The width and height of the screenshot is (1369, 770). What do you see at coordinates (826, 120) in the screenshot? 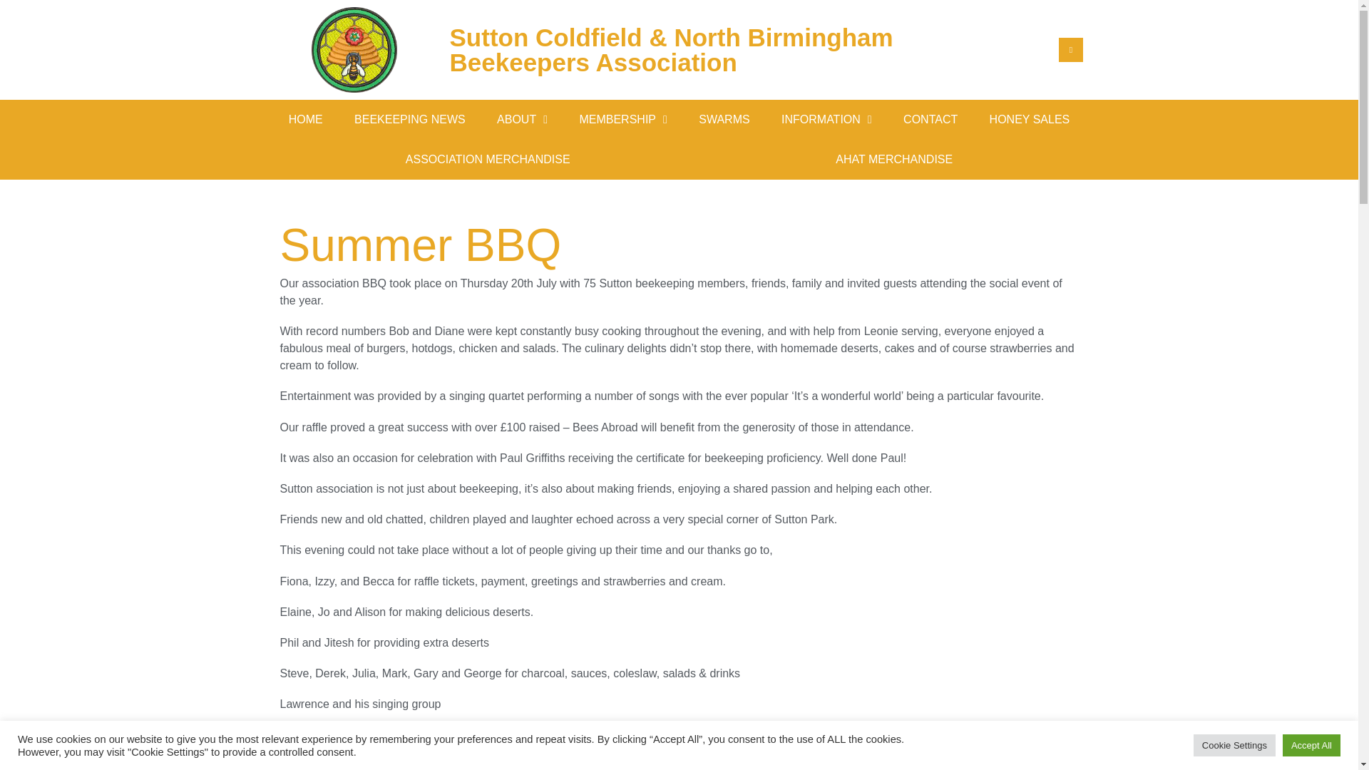
I see `INFORMATION` at bounding box center [826, 120].